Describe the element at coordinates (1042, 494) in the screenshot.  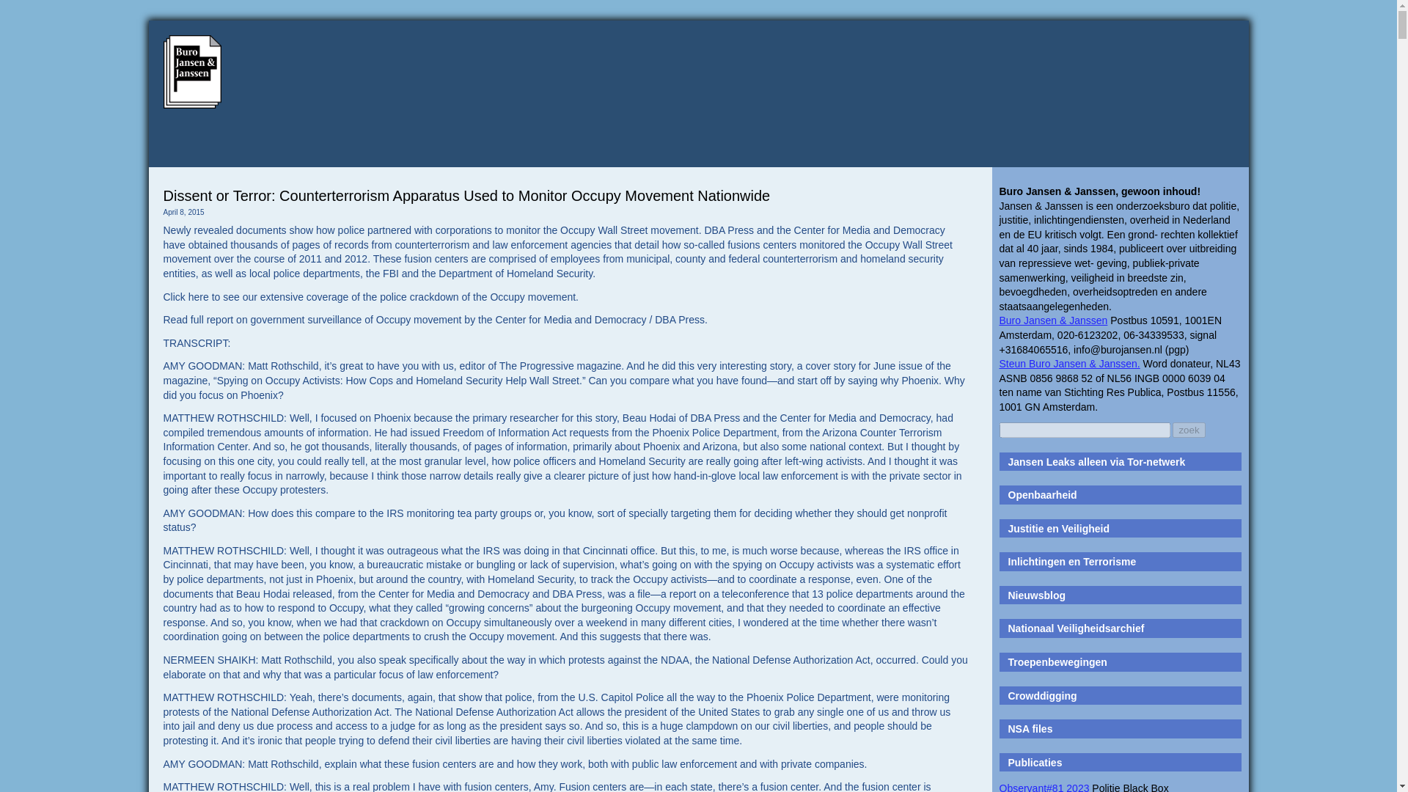
I see `Openbaarheid` at that location.